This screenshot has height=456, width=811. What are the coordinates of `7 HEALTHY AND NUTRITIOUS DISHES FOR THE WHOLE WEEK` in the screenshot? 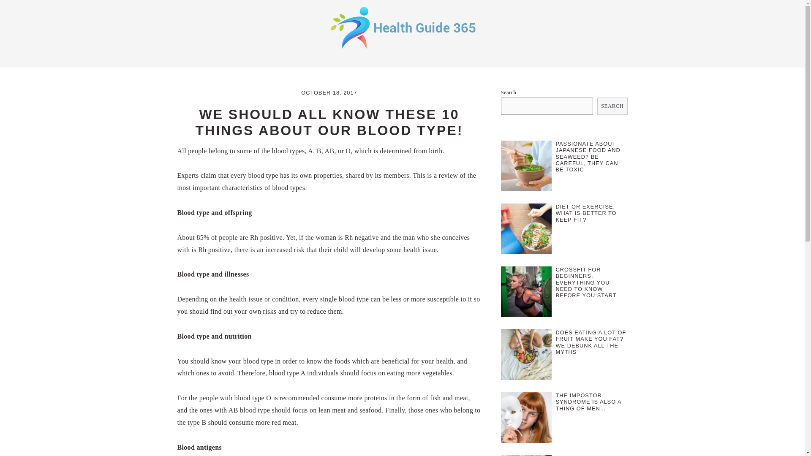 It's located at (591, 455).